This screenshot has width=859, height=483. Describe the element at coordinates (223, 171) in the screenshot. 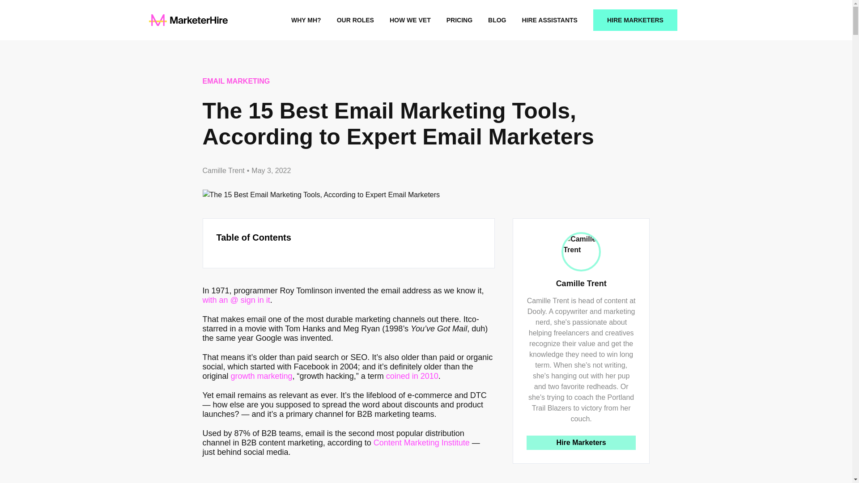

I see `Camille Trent` at that location.